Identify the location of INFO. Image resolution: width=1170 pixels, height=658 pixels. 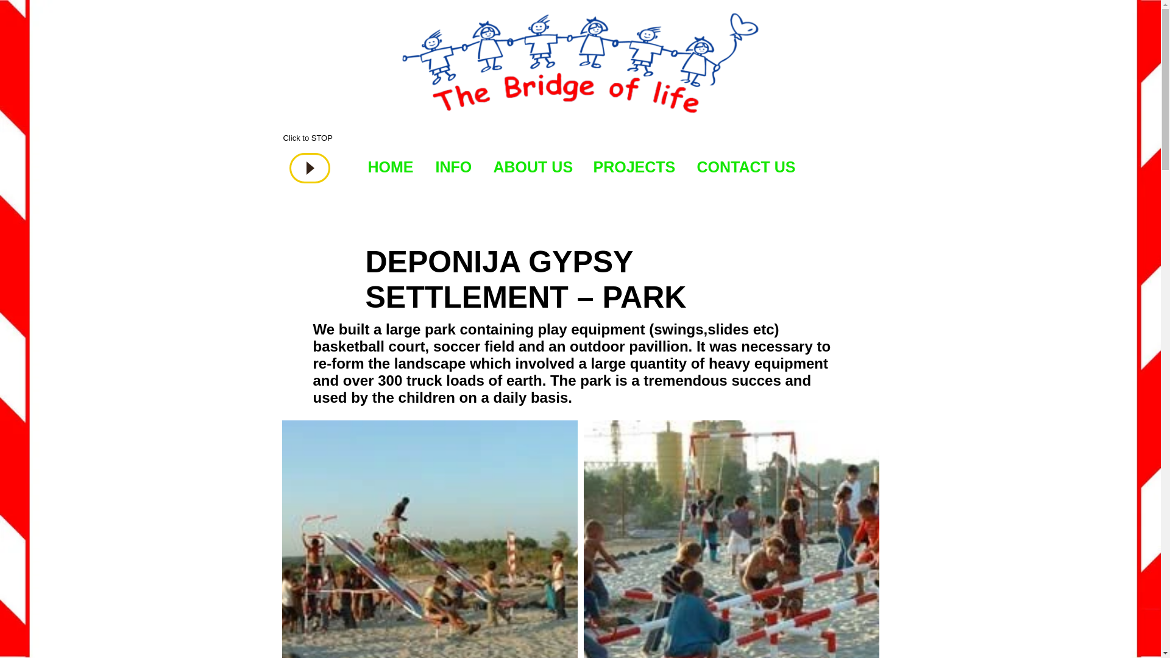
(453, 167).